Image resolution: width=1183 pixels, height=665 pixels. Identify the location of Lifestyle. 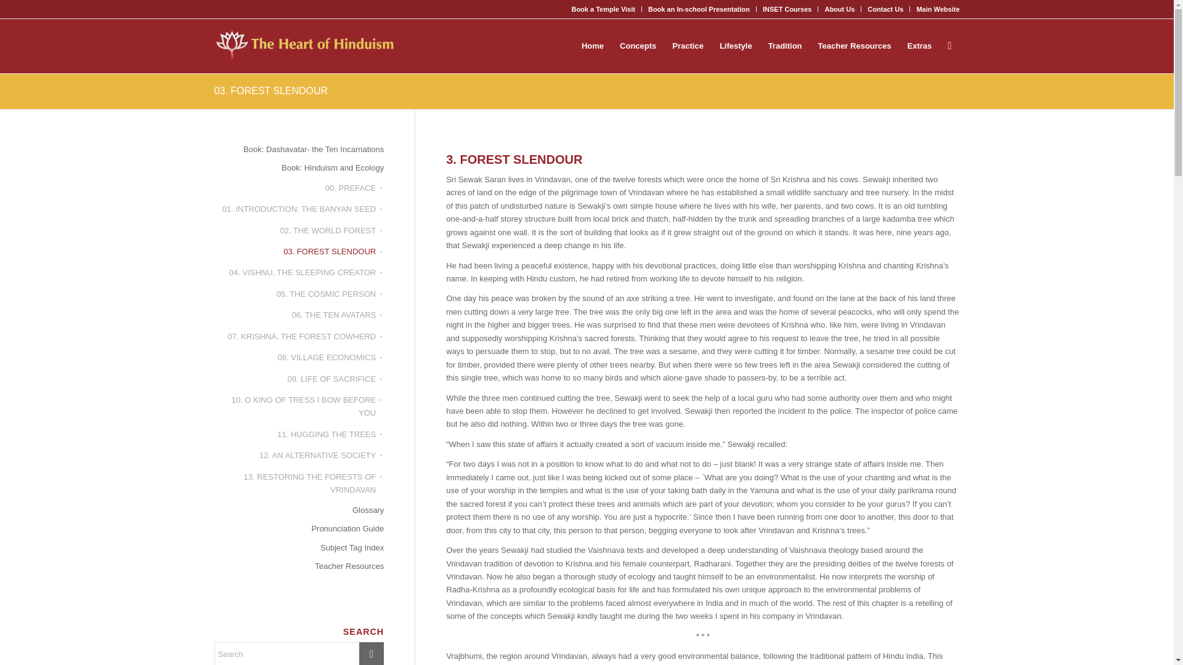
(736, 46).